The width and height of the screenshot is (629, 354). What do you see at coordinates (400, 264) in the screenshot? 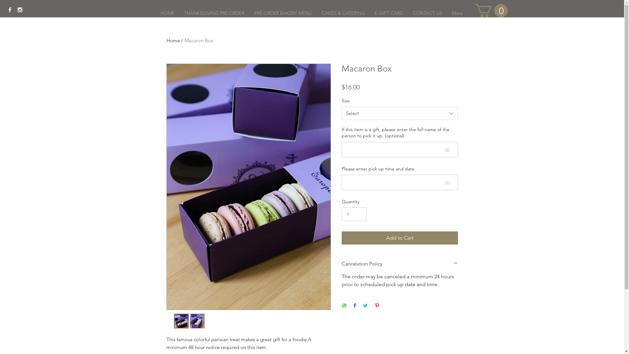
I see `Cancelation Policy` at bounding box center [400, 264].